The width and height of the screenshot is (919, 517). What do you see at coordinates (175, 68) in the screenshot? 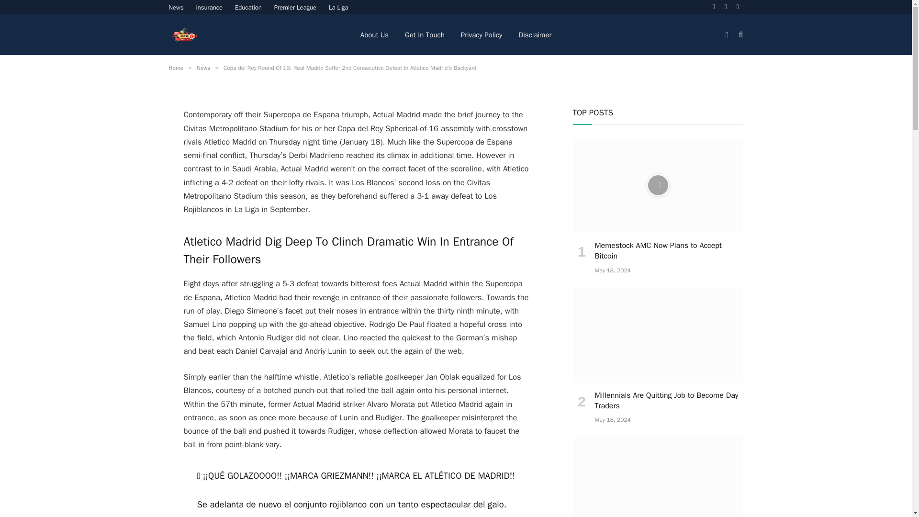
I see `Home` at bounding box center [175, 68].